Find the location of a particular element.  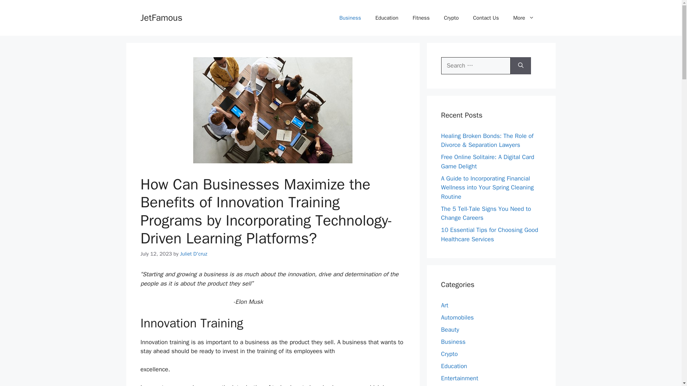

Crypto is located at coordinates (451, 18).